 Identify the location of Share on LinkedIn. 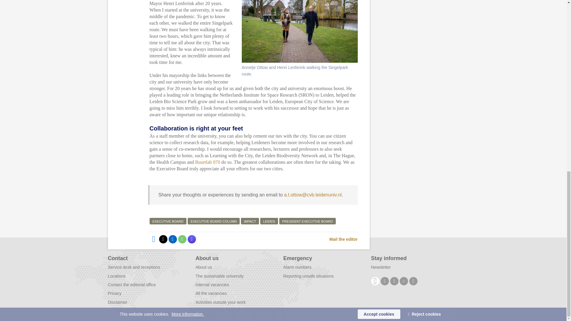
(172, 239).